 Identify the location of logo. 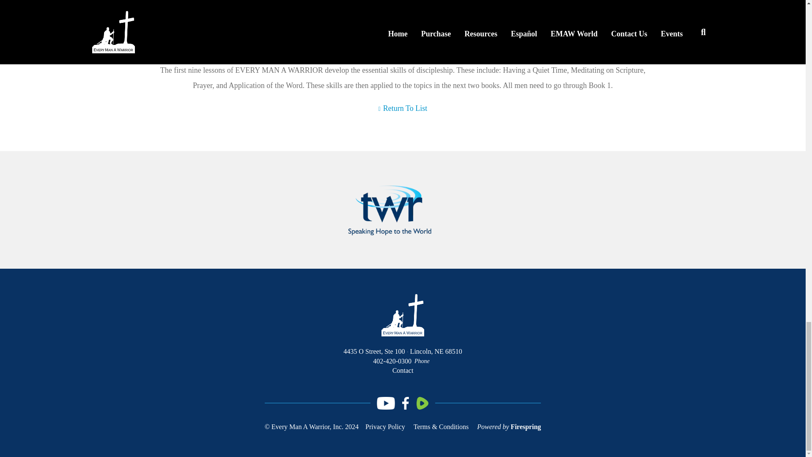
(403, 315).